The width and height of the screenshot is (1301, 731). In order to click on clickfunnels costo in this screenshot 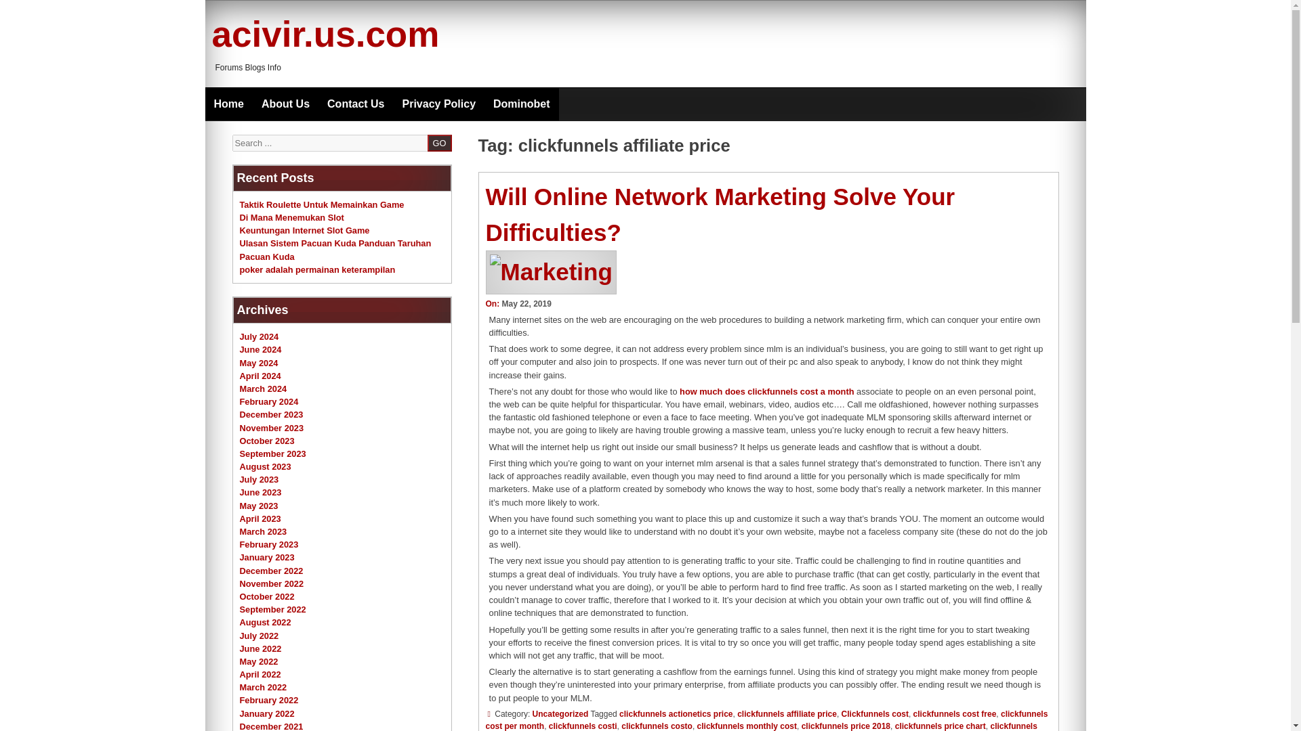, I will do `click(657, 726)`.